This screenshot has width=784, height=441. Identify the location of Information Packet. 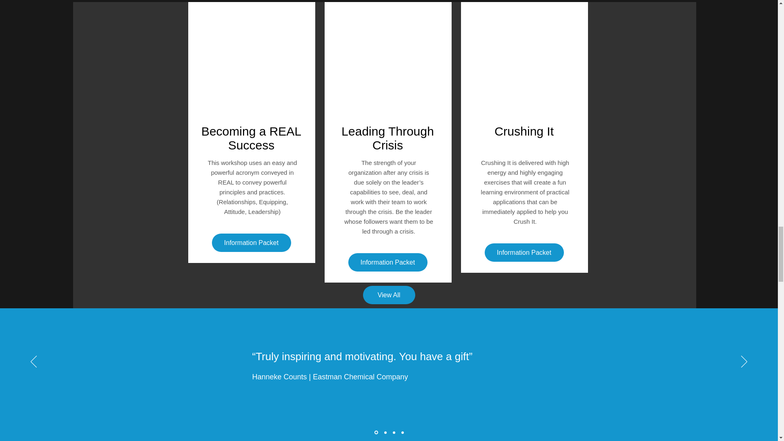
(524, 252).